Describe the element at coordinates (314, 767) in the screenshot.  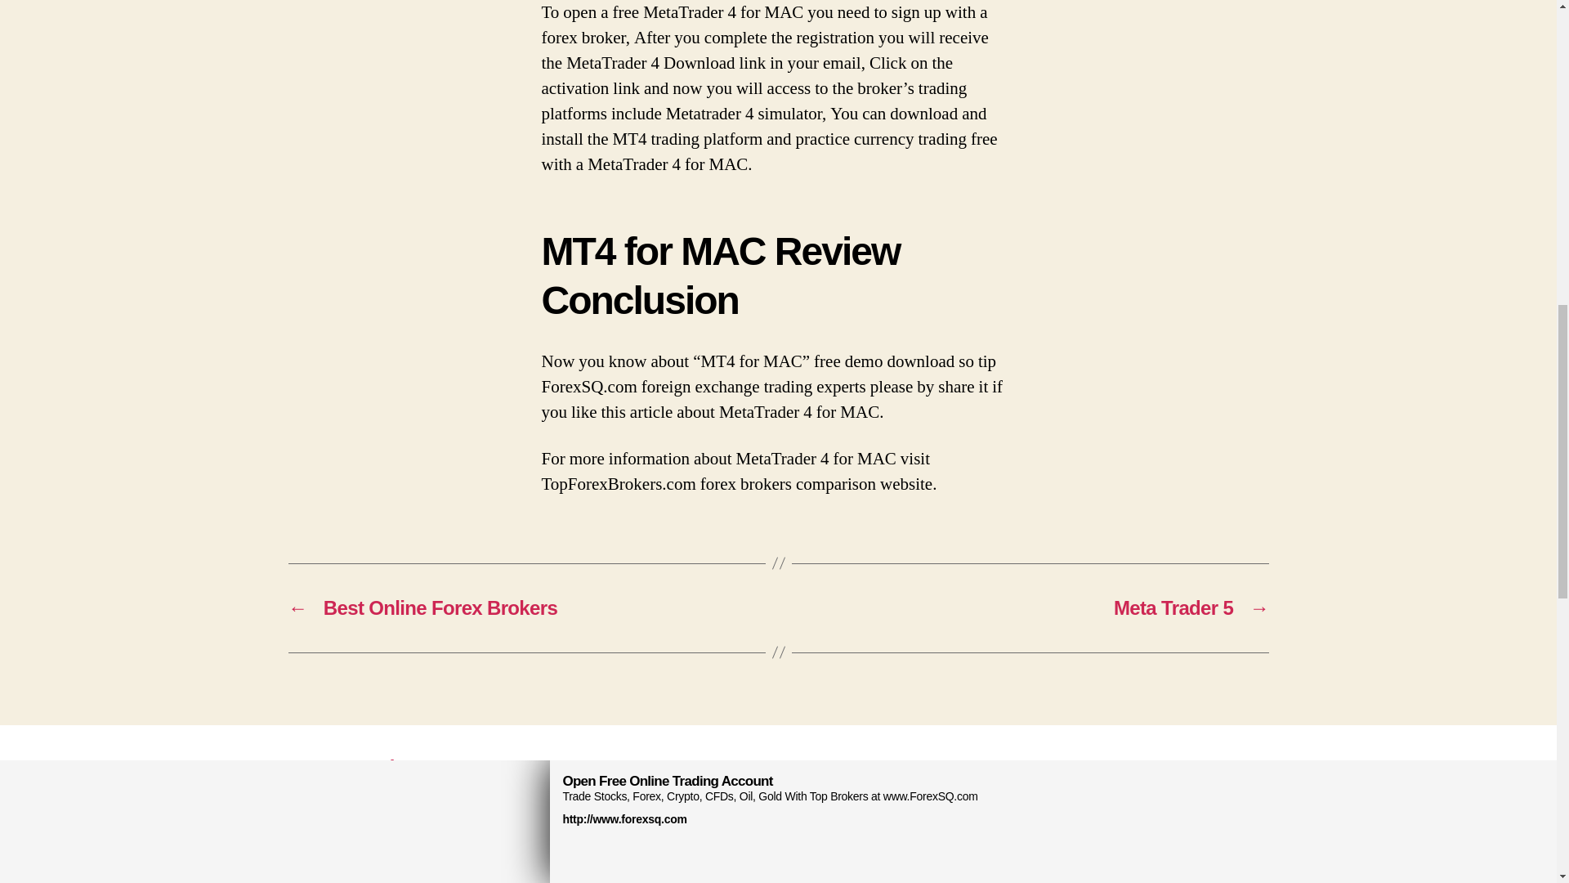
I see `Home` at that location.